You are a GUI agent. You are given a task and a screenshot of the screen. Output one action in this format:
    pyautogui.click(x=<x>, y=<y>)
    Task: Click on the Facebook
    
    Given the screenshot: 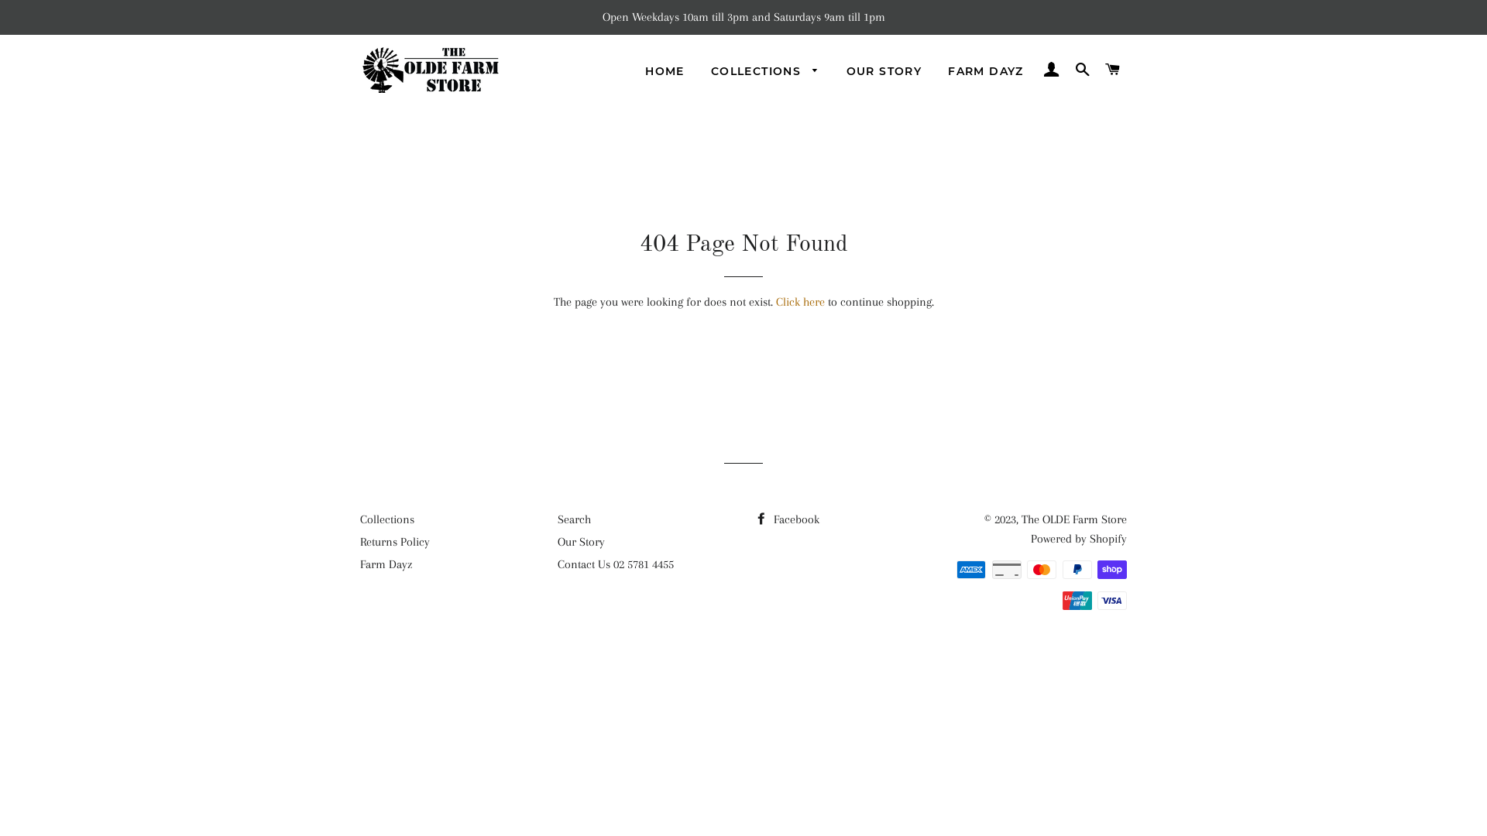 What is the action you would take?
    pyautogui.click(x=787, y=519)
    